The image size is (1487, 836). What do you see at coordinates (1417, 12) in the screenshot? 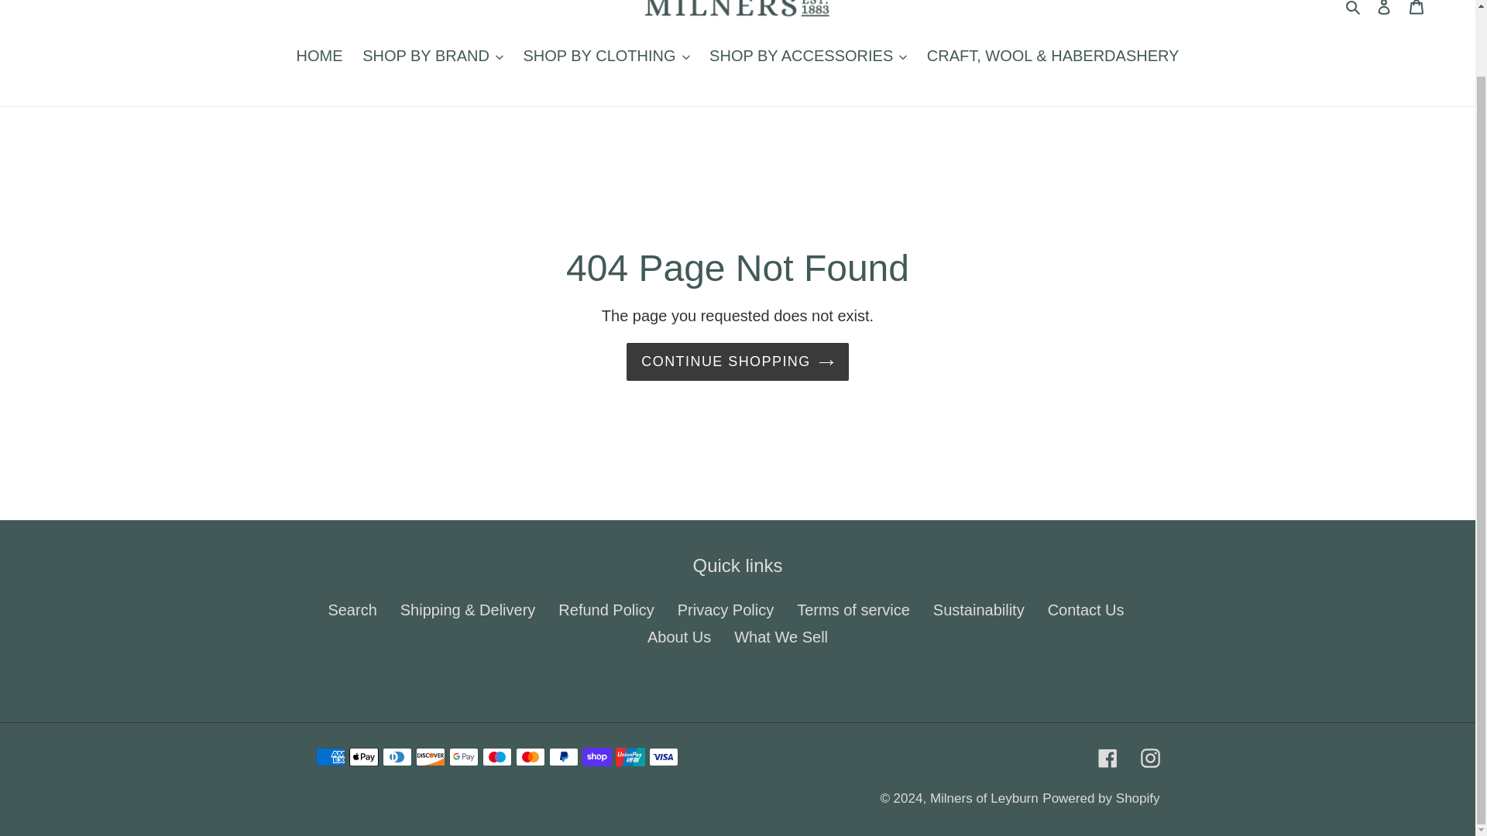
I see `Cart` at bounding box center [1417, 12].